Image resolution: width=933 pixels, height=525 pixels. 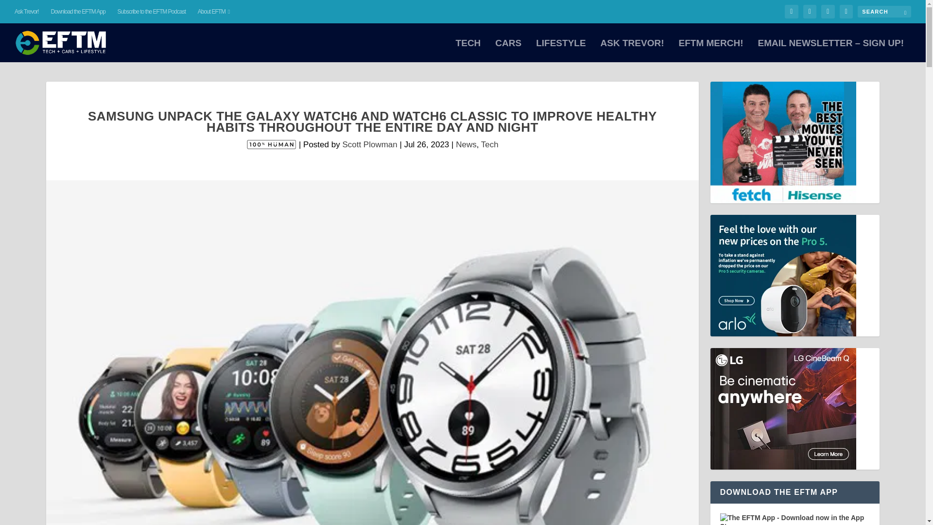 What do you see at coordinates (466, 144) in the screenshot?
I see `News` at bounding box center [466, 144].